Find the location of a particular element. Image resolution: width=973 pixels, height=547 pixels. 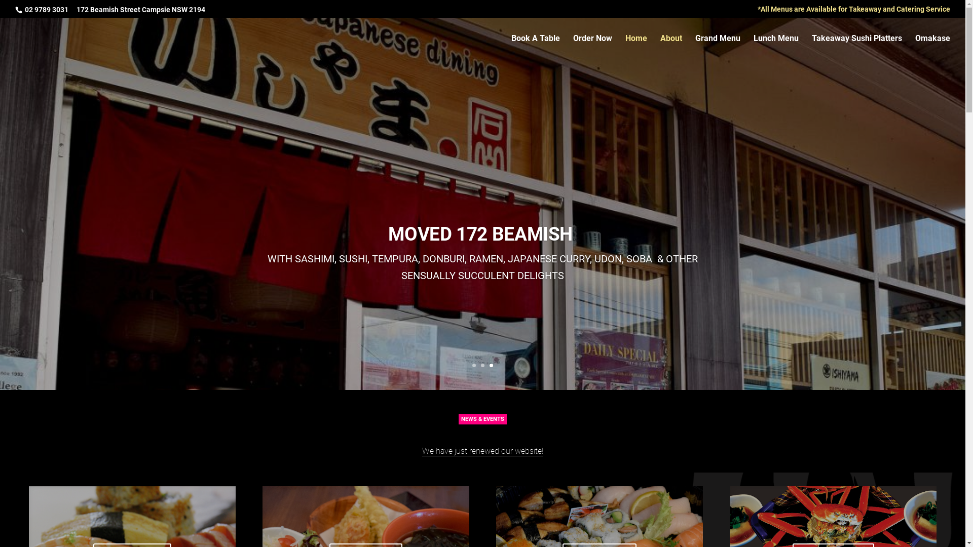

Book A Table is located at coordinates (536, 47).